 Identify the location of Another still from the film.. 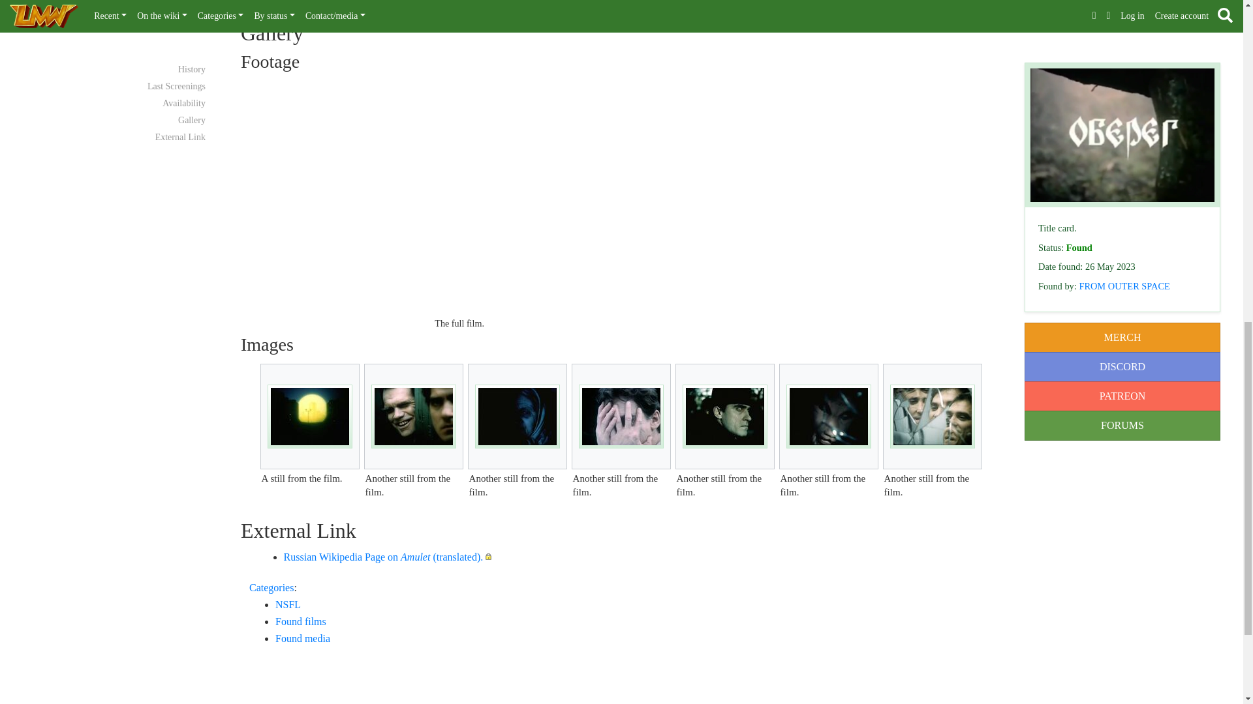
(621, 416).